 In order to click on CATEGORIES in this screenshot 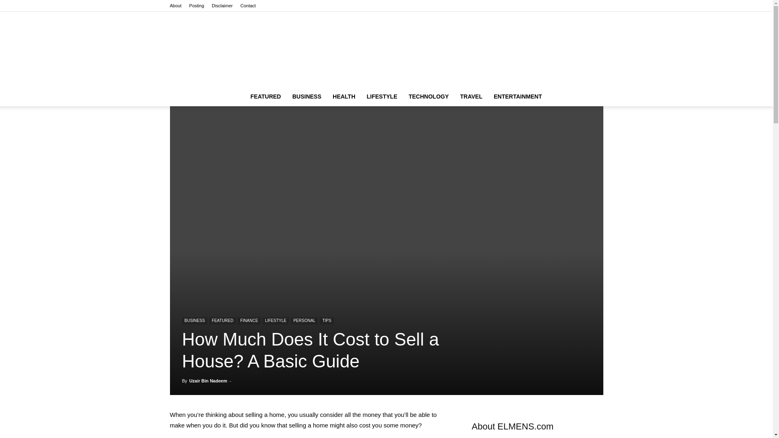, I will do `click(265, 97)`.